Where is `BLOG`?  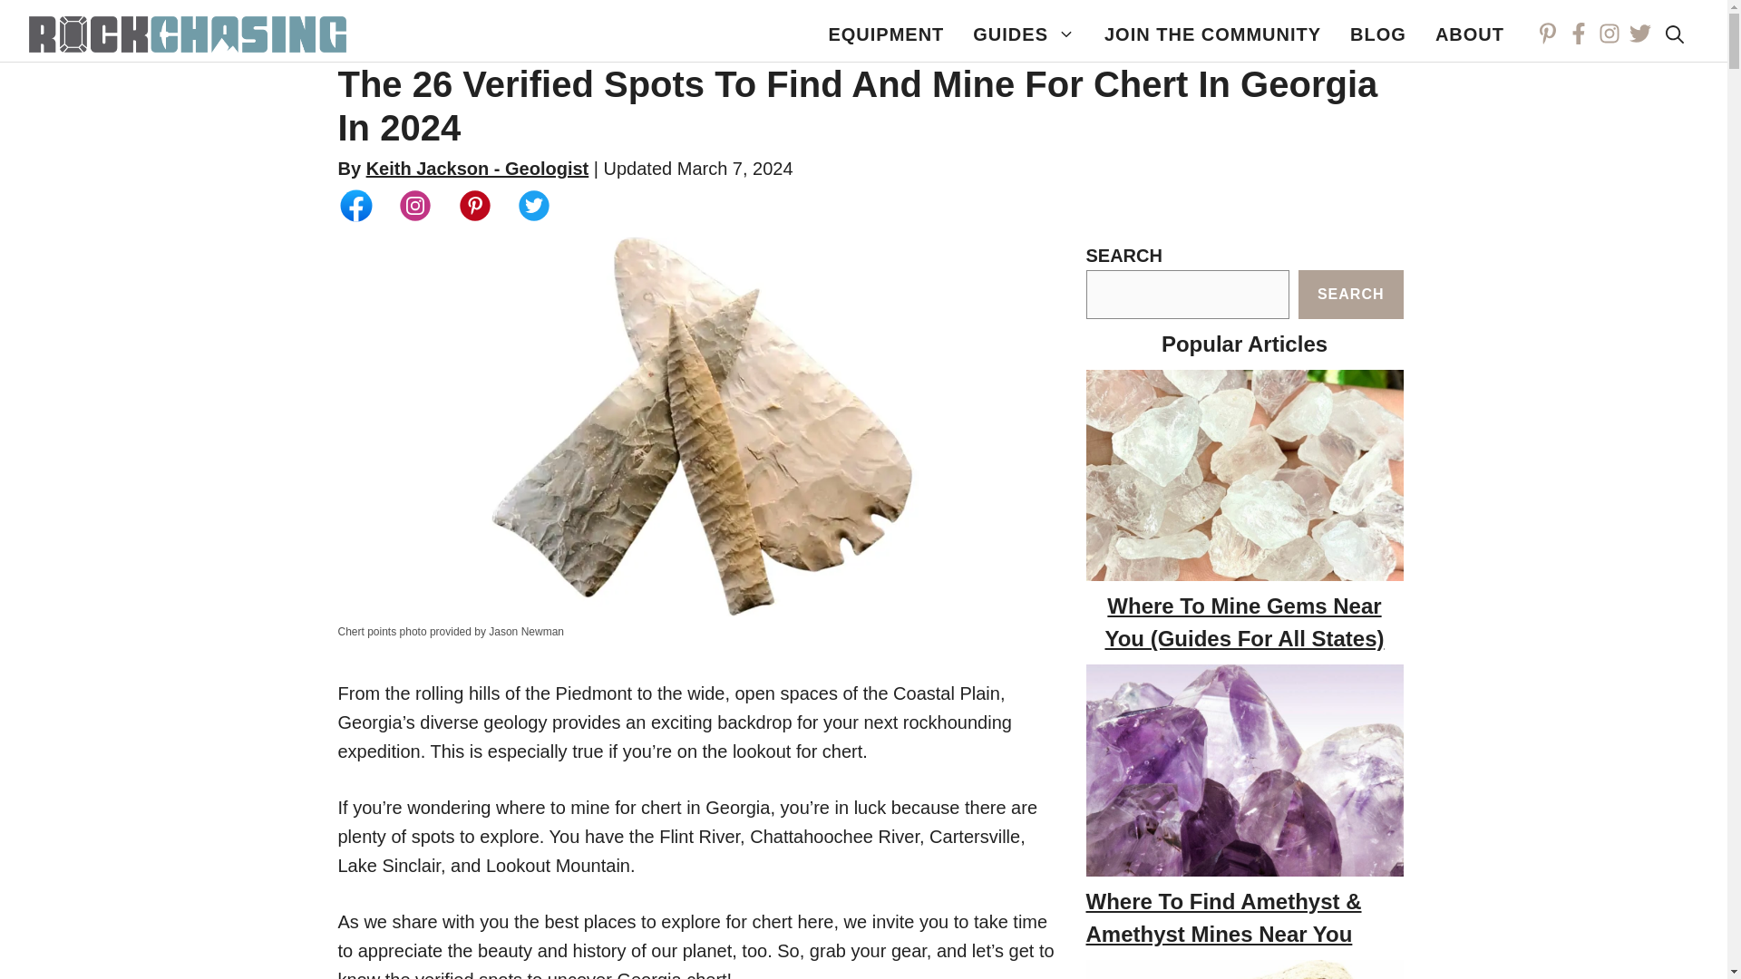 BLOG is located at coordinates (1377, 34).